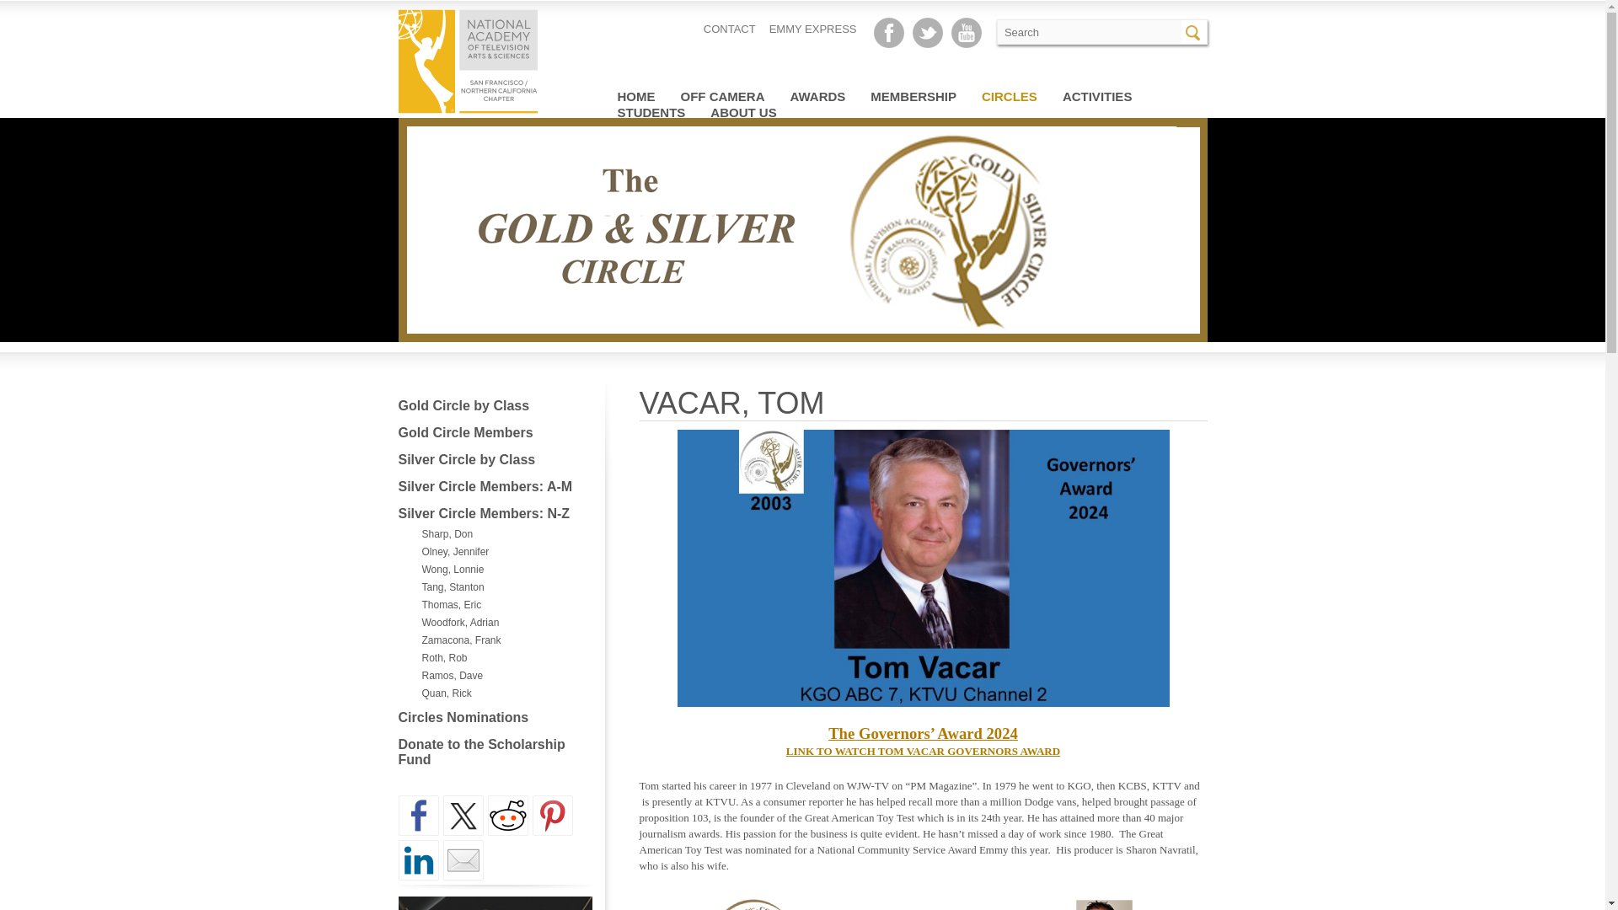  What do you see at coordinates (506, 816) in the screenshot?
I see `Share on Reddit` at bounding box center [506, 816].